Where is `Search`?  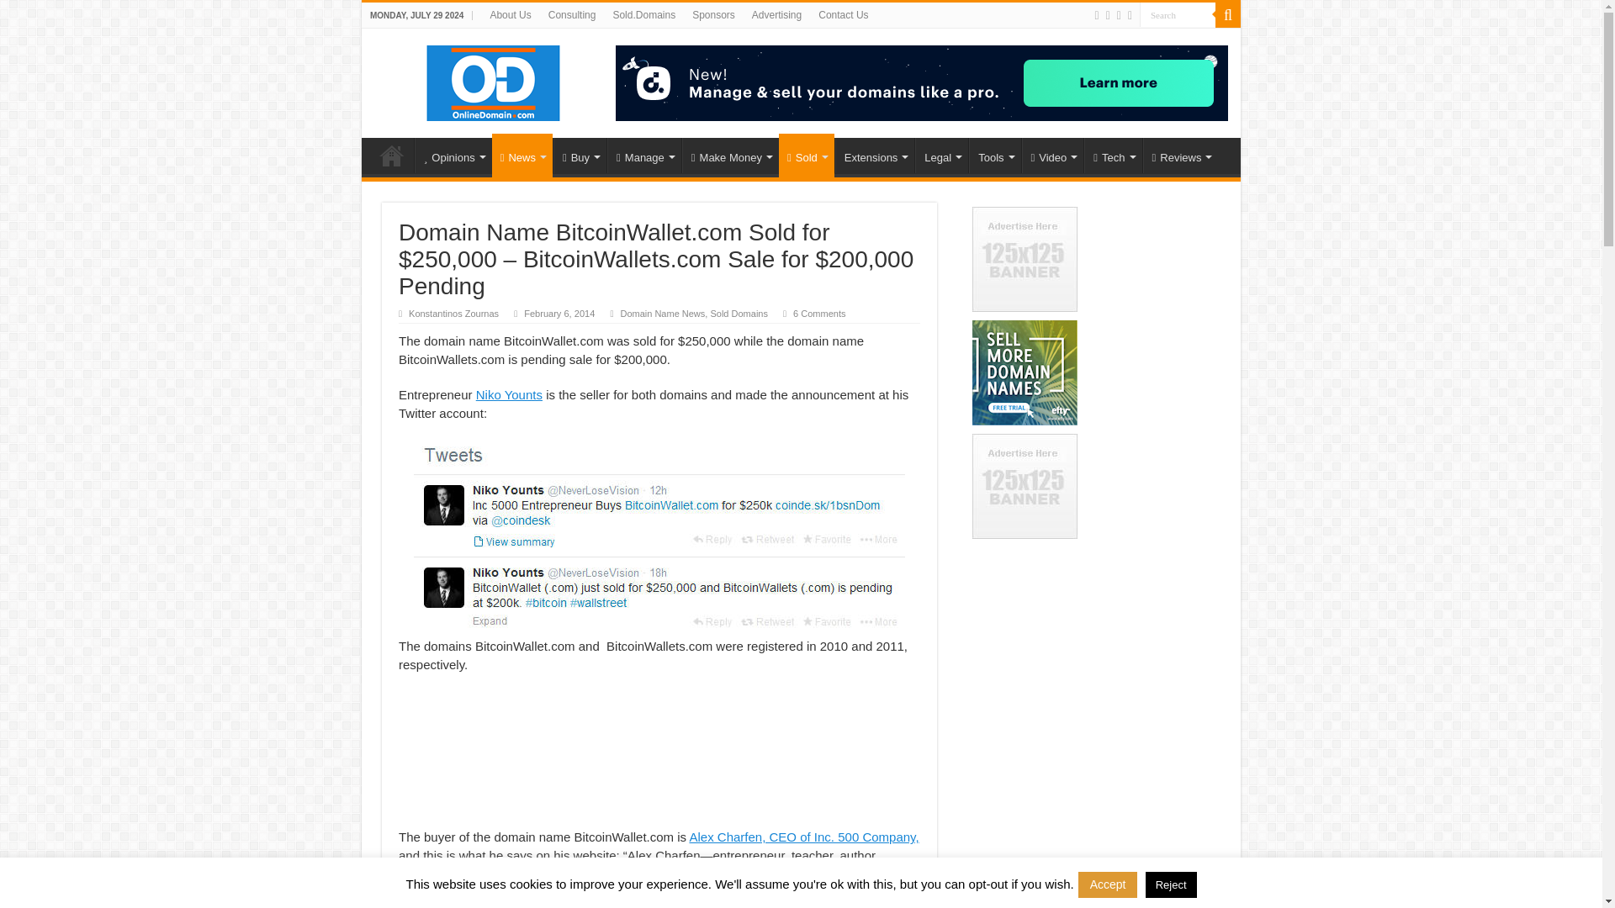
Search is located at coordinates (1228, 15).